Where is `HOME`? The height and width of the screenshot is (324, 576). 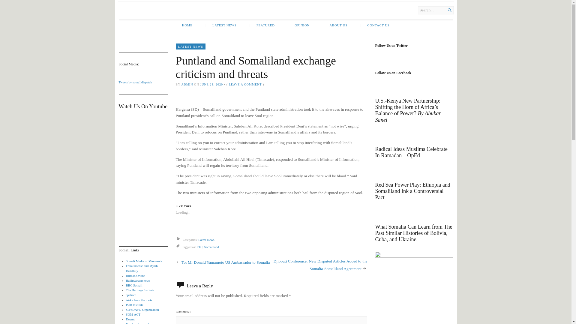
HOME is located at coordinates (187, 25).